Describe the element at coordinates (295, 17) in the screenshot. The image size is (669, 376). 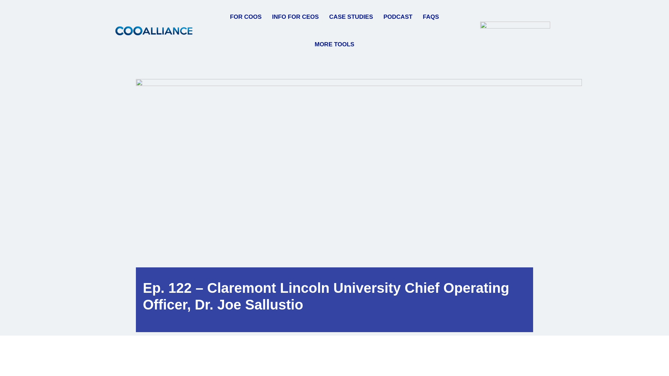
I see `INFO FOR CEOS` at that location.